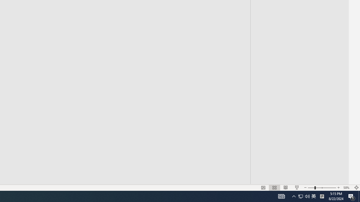  Describe the element at coordinates (322, 187) in the screenshot. I see `Zoom` at that location.